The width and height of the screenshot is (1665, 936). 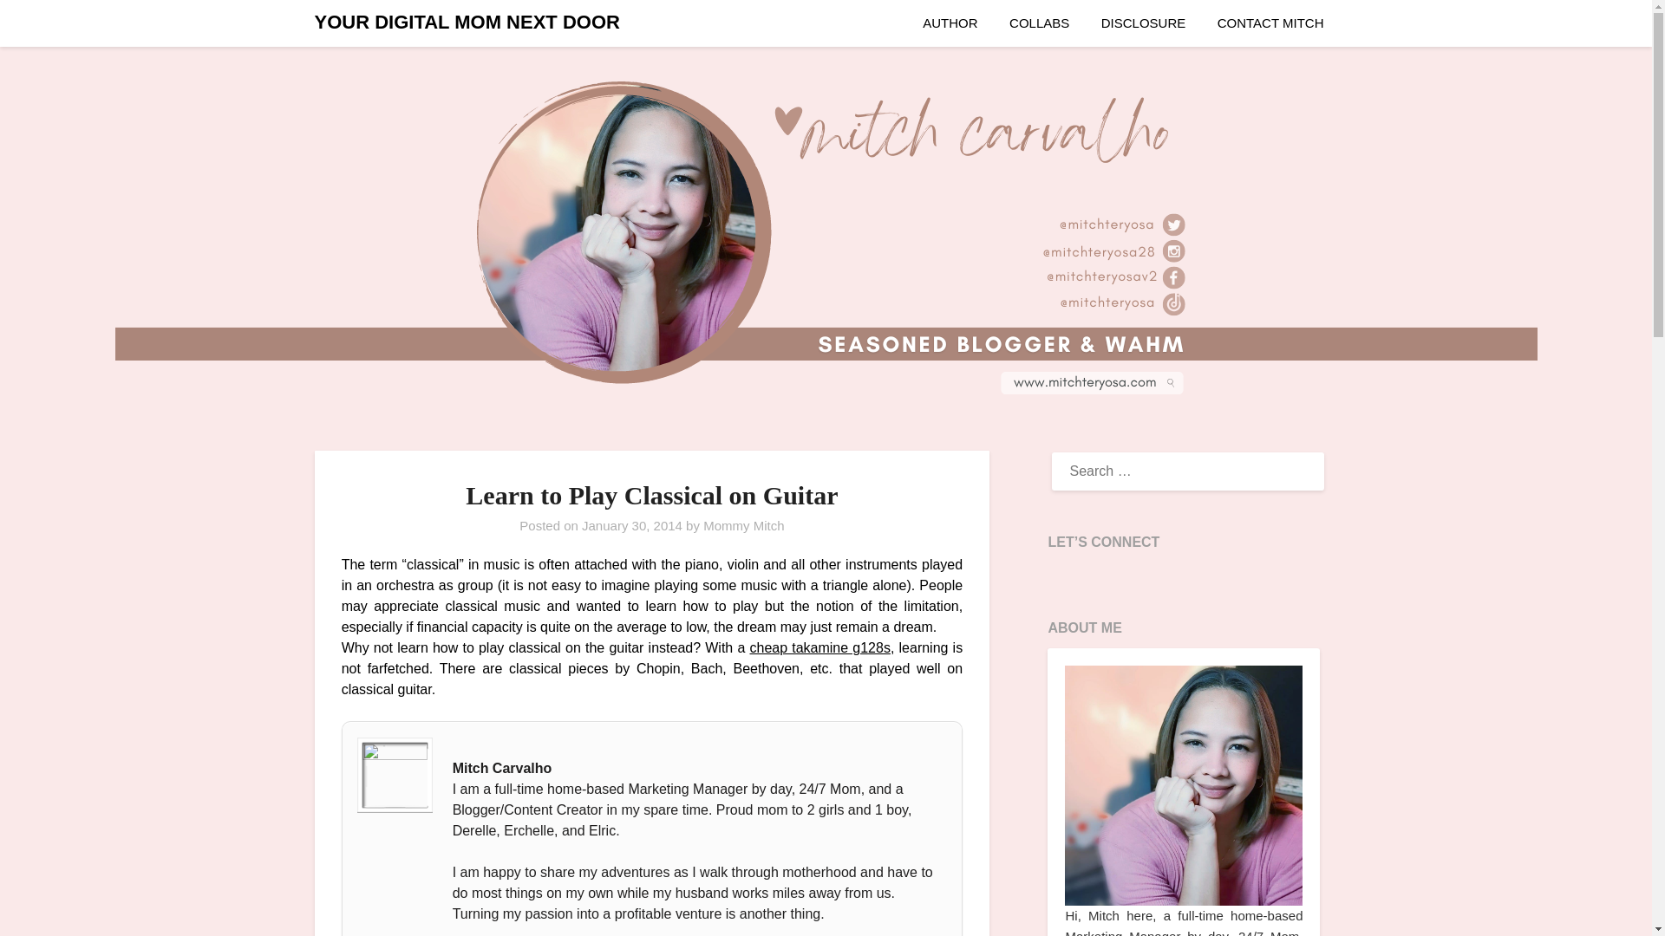 I want to click on YOUR DIGITAL MOM NEXT DOOR, so click(x=467, y=23).